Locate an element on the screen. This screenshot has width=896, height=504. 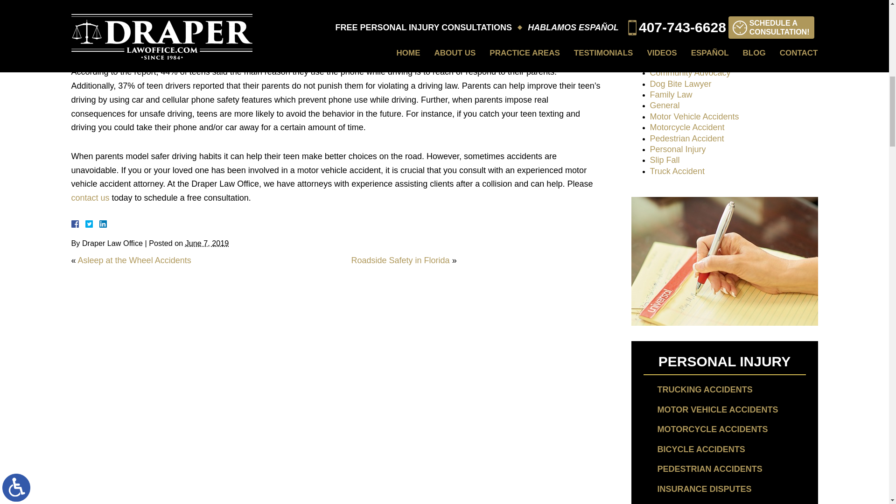
Facebook is located at coordinates (85, 224).